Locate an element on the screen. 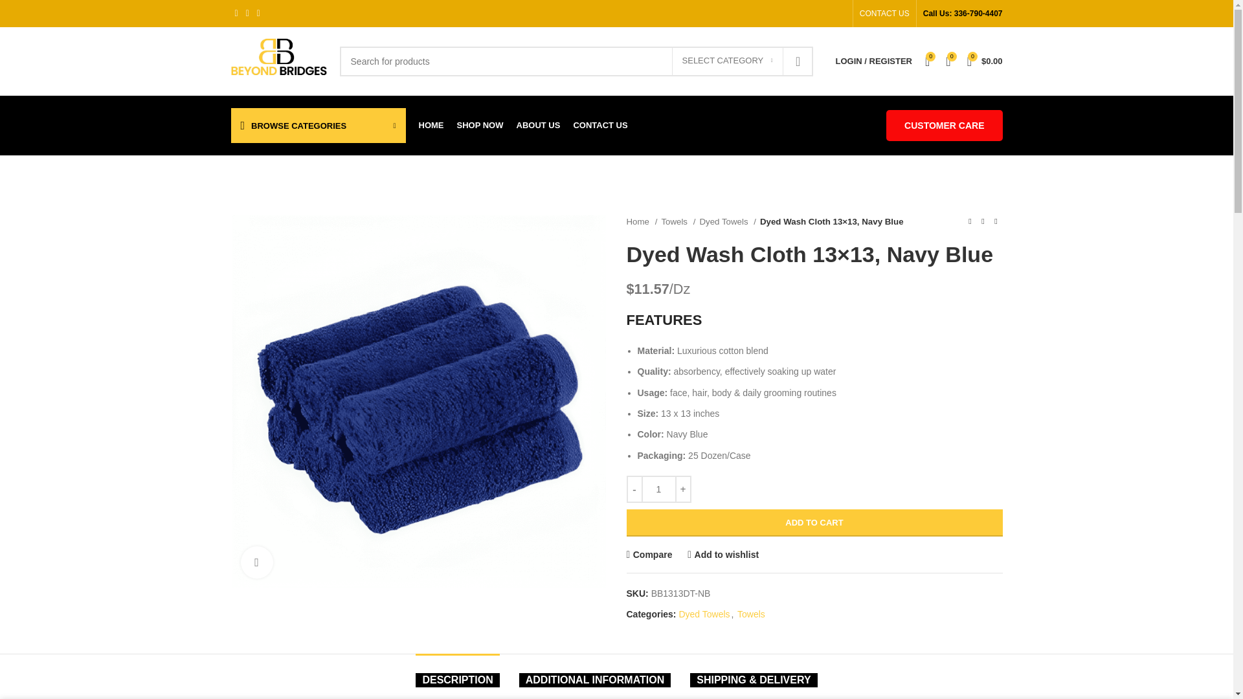 This screenshot has height=699, width=1243. Search for products is located at coordinates (576, 61).